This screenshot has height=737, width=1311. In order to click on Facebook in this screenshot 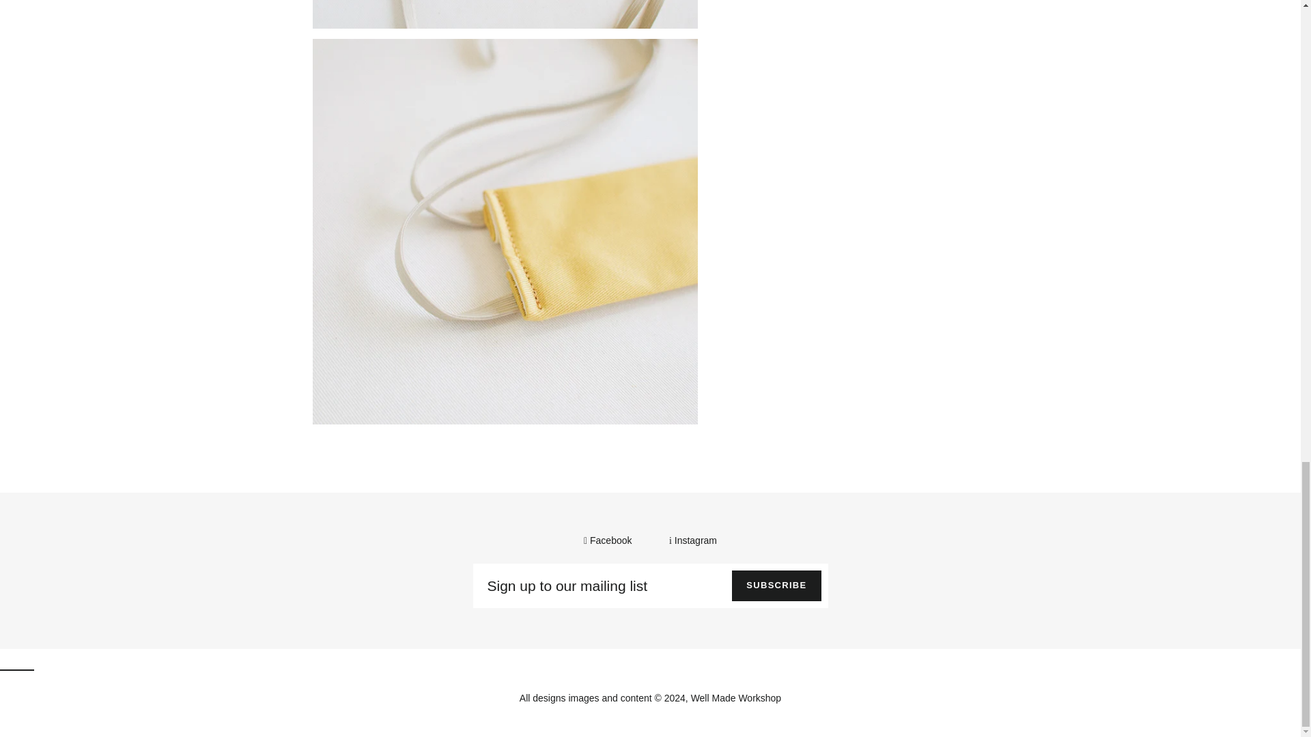, I will do `click(609, 540)`.